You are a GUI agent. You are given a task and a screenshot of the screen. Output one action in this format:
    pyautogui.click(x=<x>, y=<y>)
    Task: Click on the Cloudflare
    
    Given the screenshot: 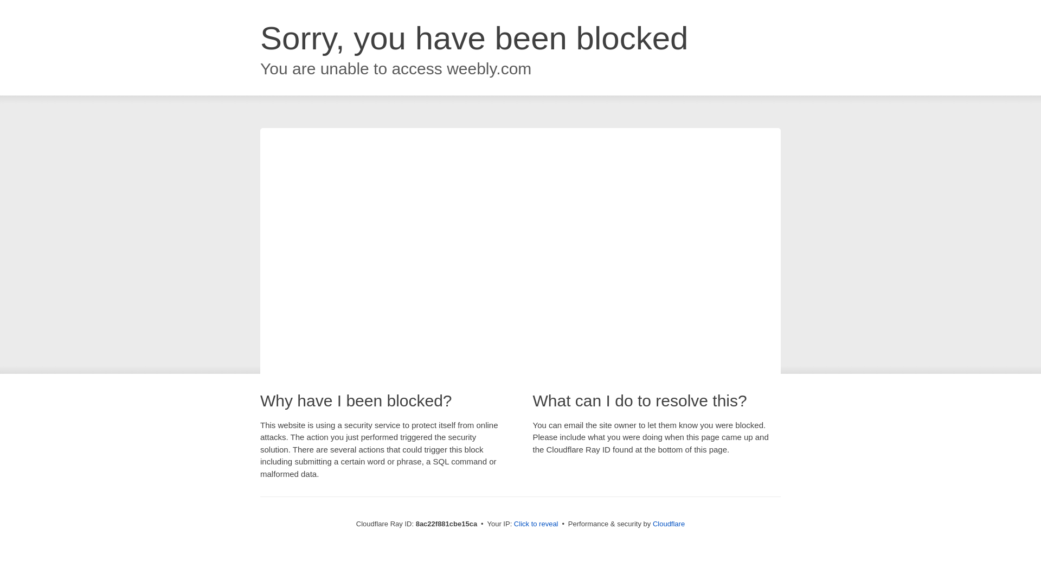 What is the action you would take?
    pyautogui.click(x=669, y=524)
    